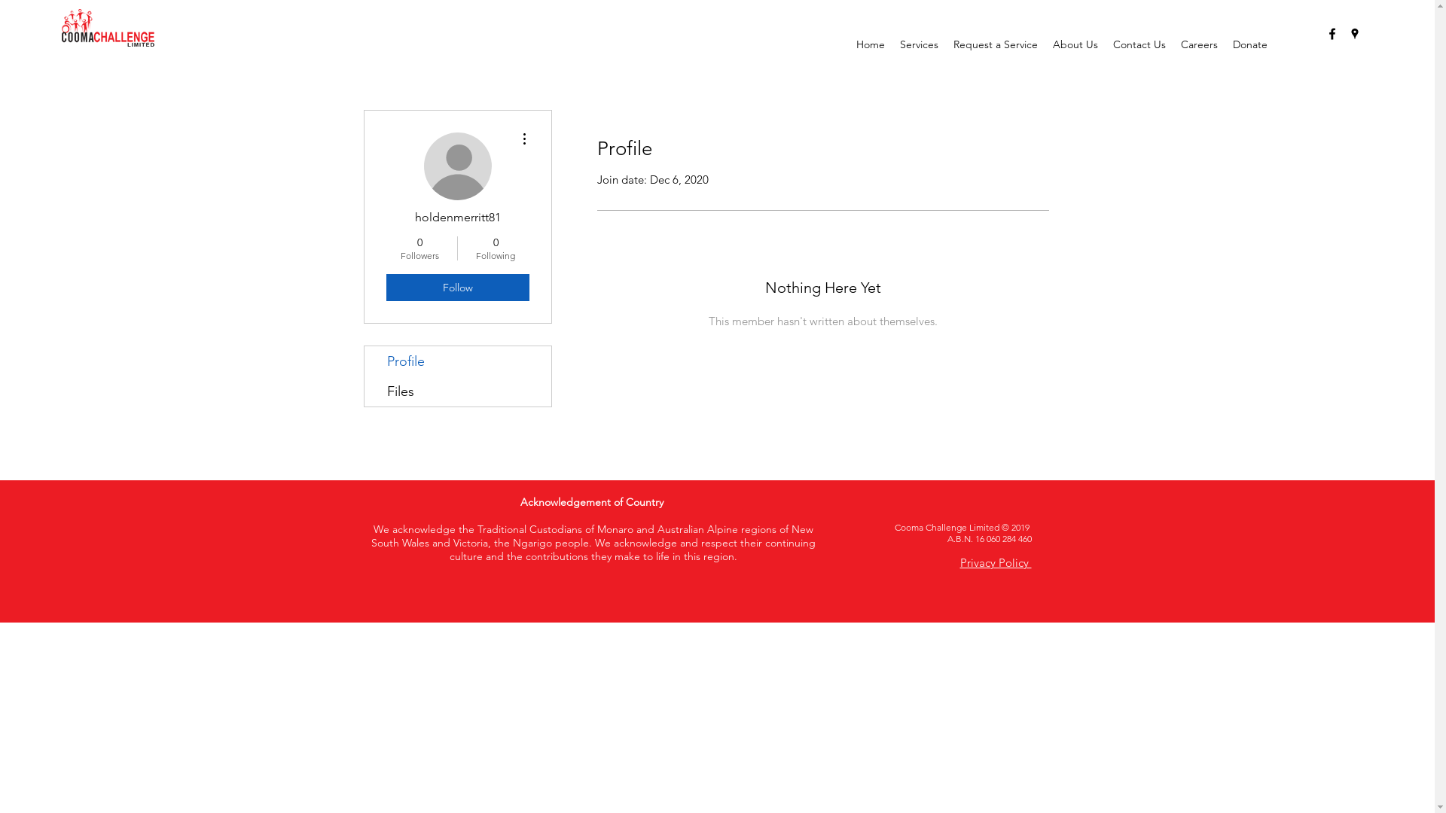 This screenshot has height=813, width=1446. Describe the element at coordinates (996, 44) in the screenshot. I see `Request a Service` at that location.